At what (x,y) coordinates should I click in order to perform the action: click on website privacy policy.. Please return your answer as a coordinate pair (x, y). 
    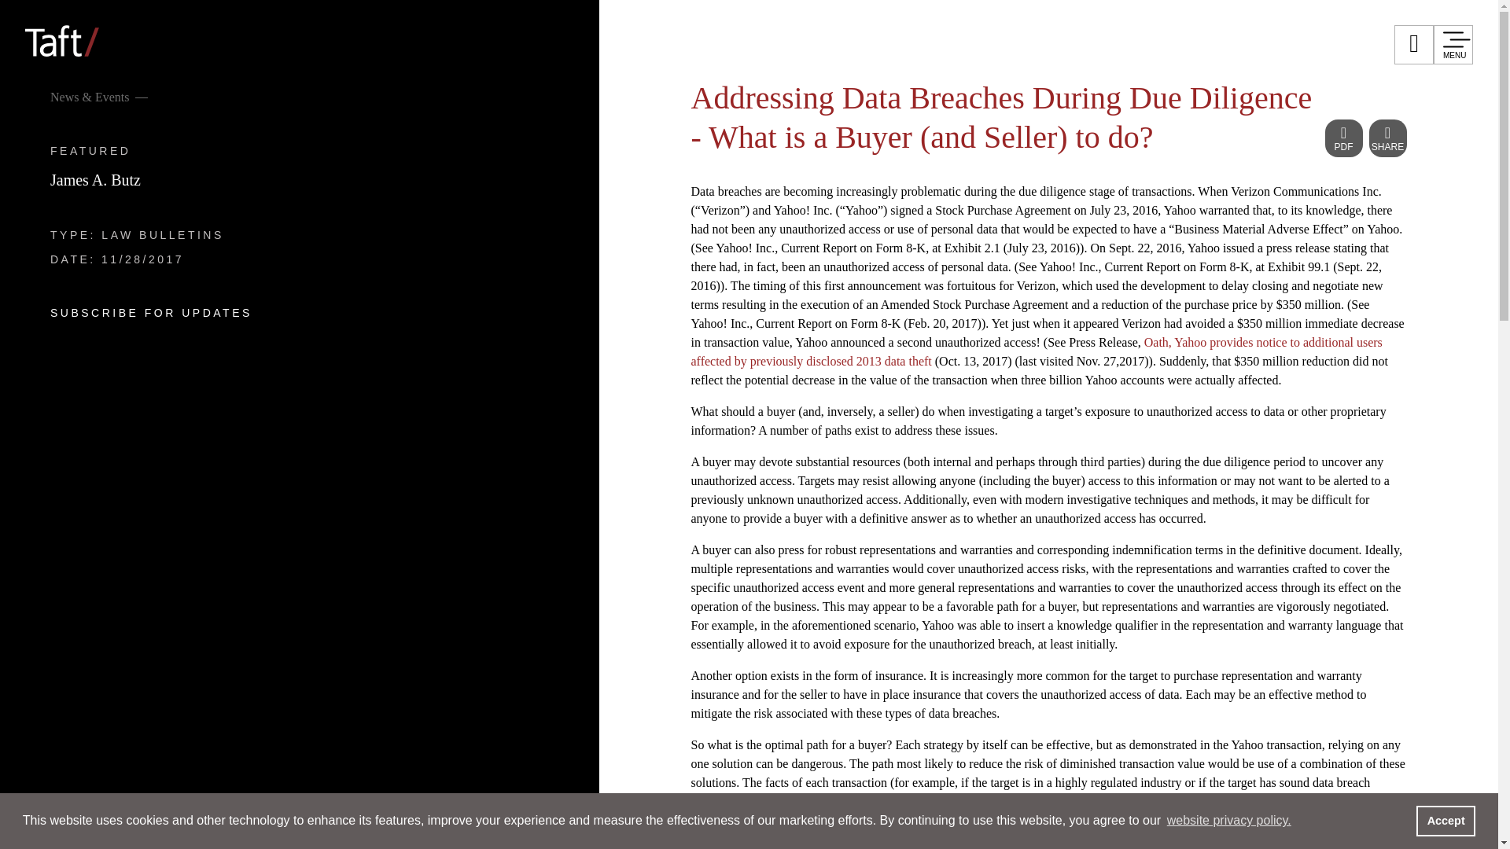
    Looking at the image, I should click on (1228, 821).